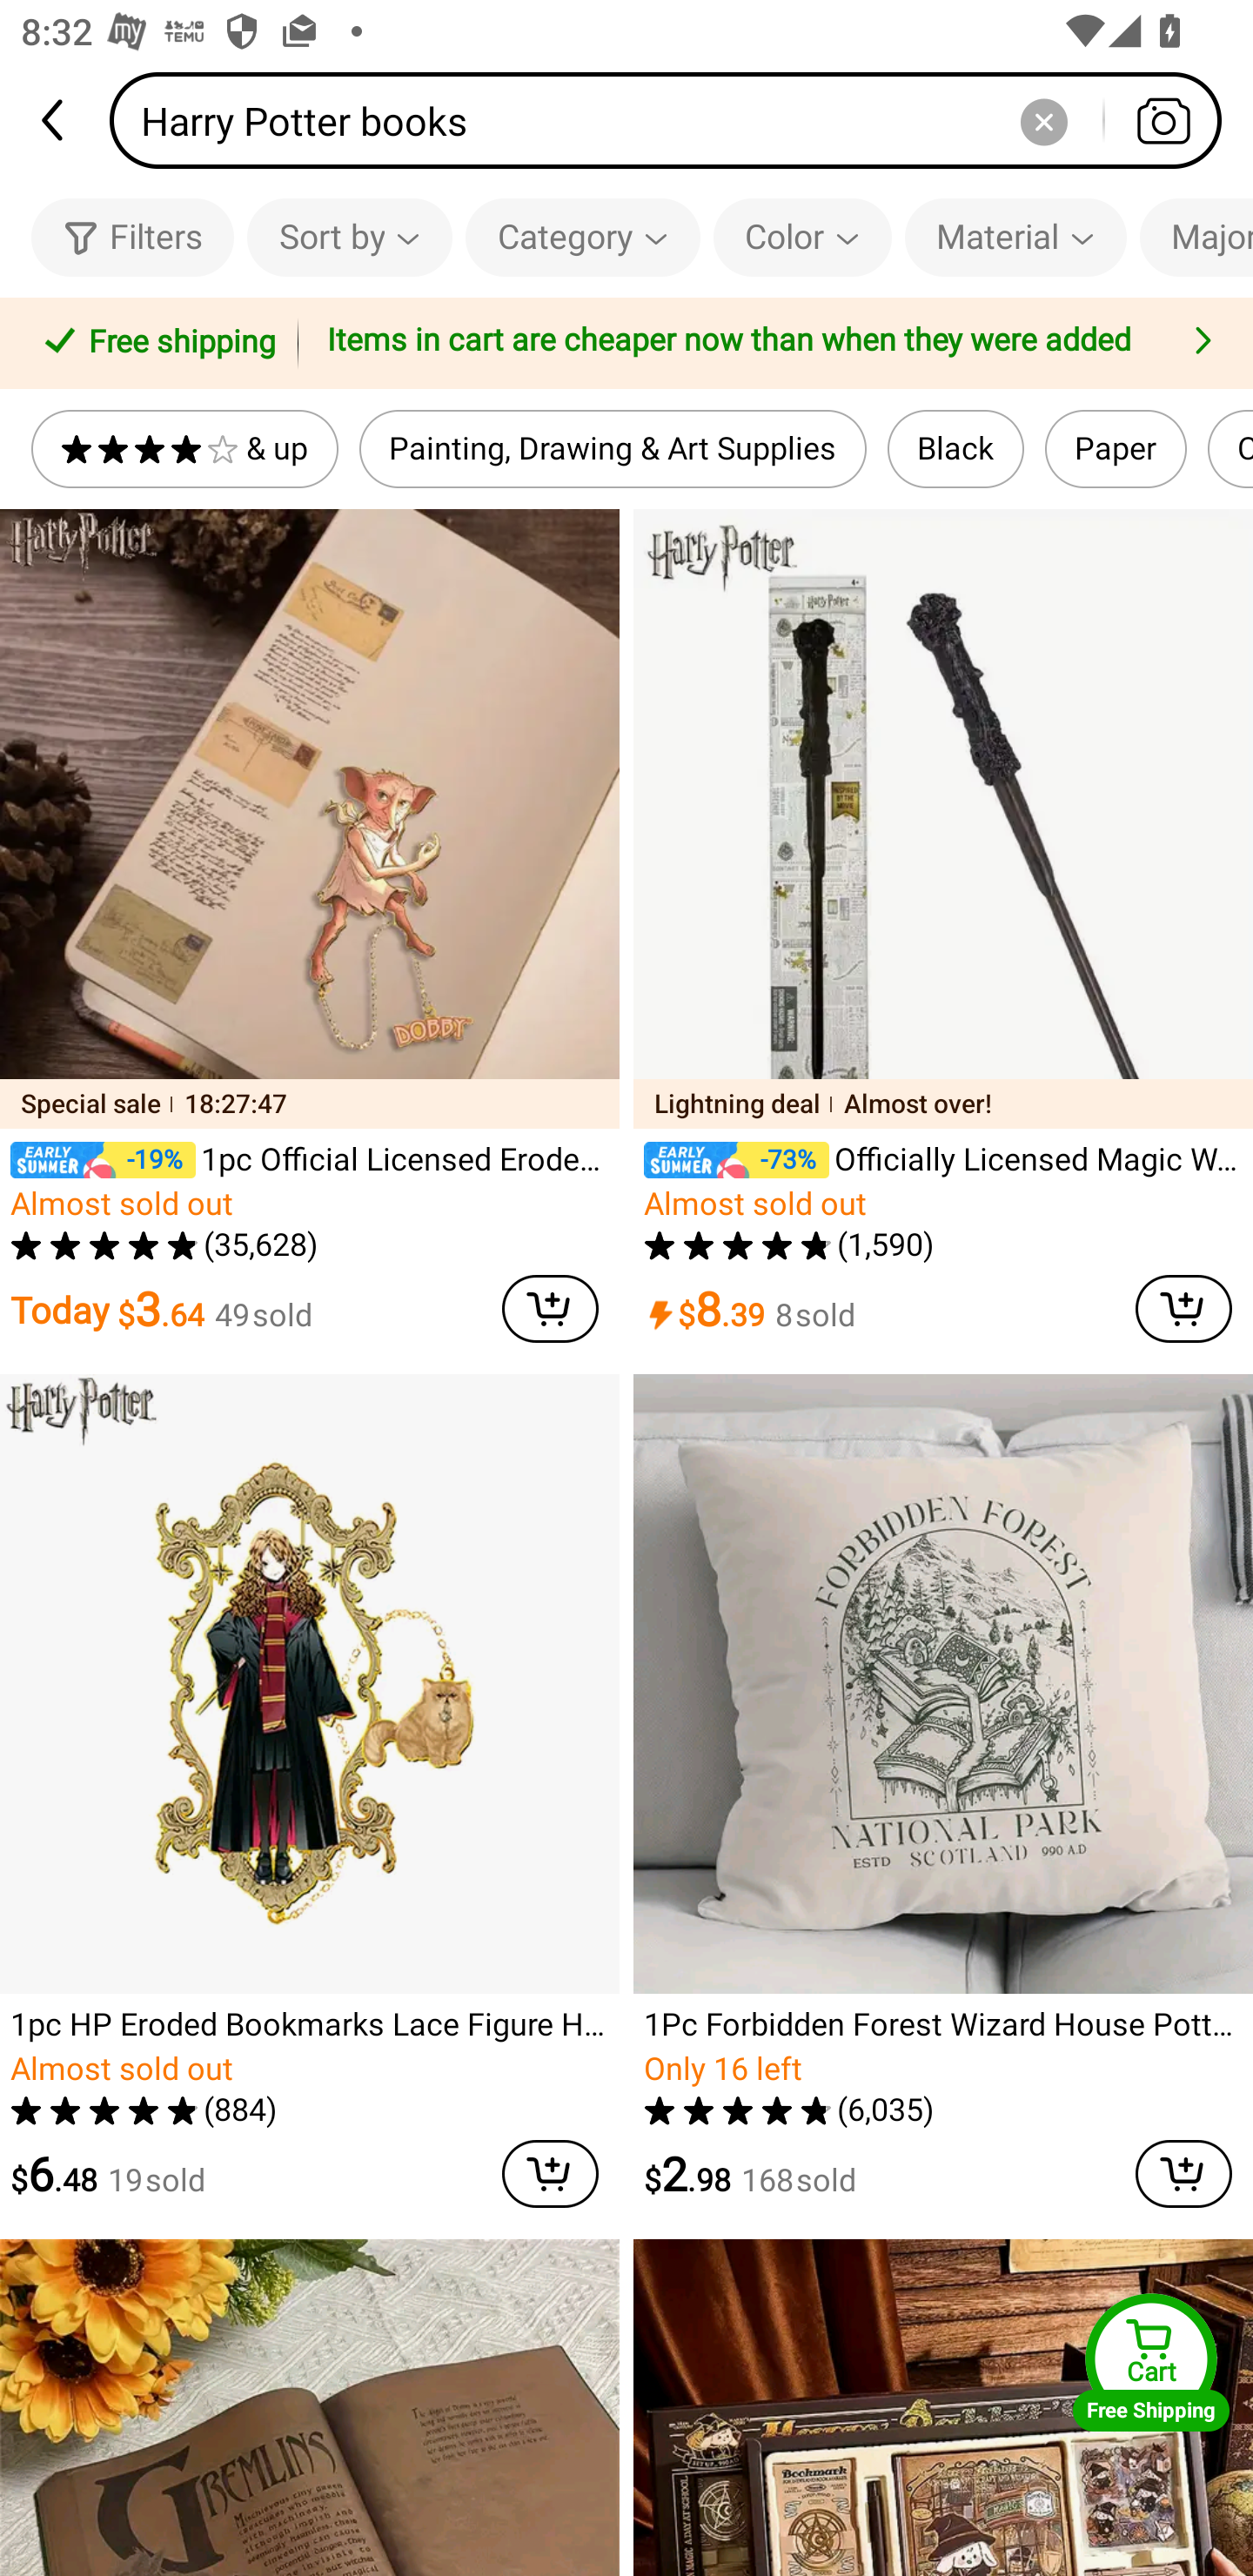 This screenshot has height=2576, width=1253. Describe the element at coordinates (1196, 237) in the screenshot. I see `Major Material` at that location.